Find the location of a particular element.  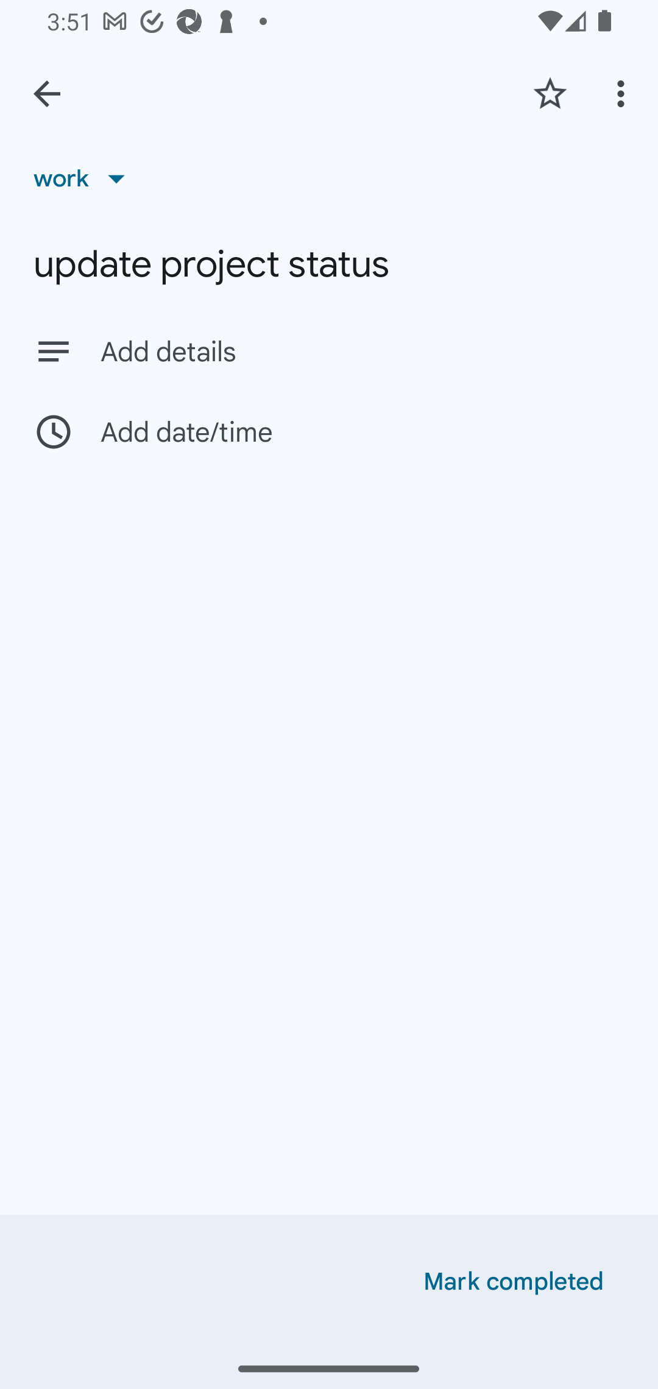

Add date/time is located at coordinates (329, 431).